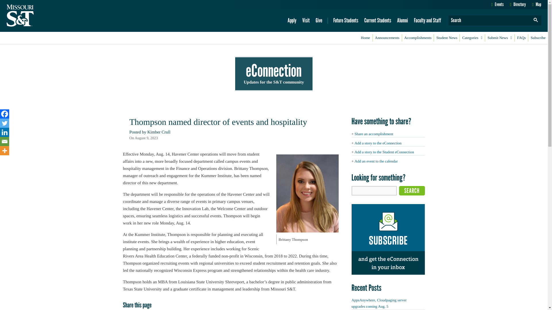 The height and width of the screenshot is (310, 552). What do you see at coordinates (377, 20) in the screenshot?
I see `Current Students` at bounding box center [377, 20].